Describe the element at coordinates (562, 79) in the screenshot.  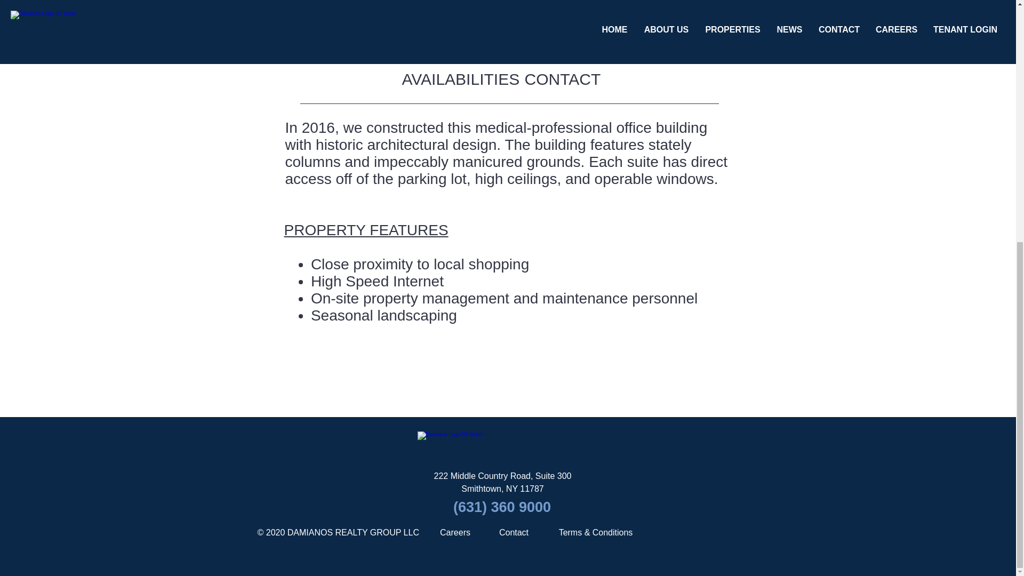
I see `CONTACT` at that location.